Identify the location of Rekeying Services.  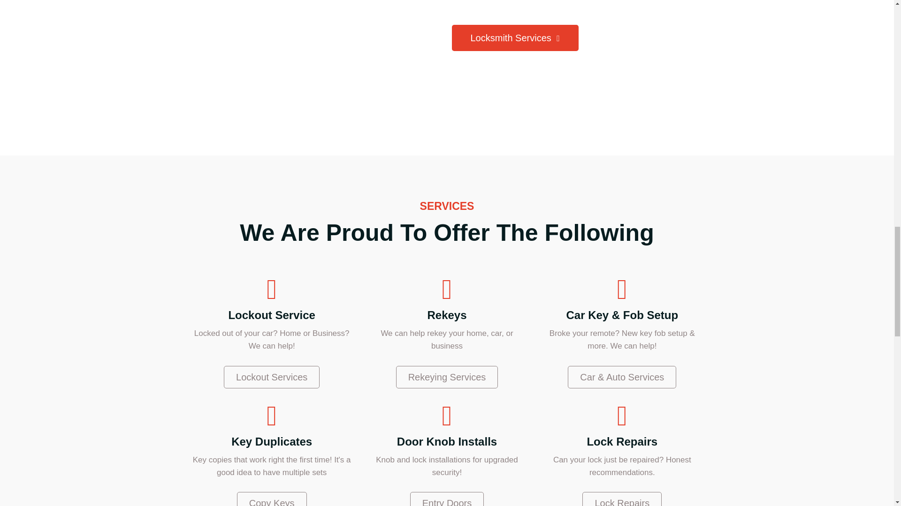
(447, 377).